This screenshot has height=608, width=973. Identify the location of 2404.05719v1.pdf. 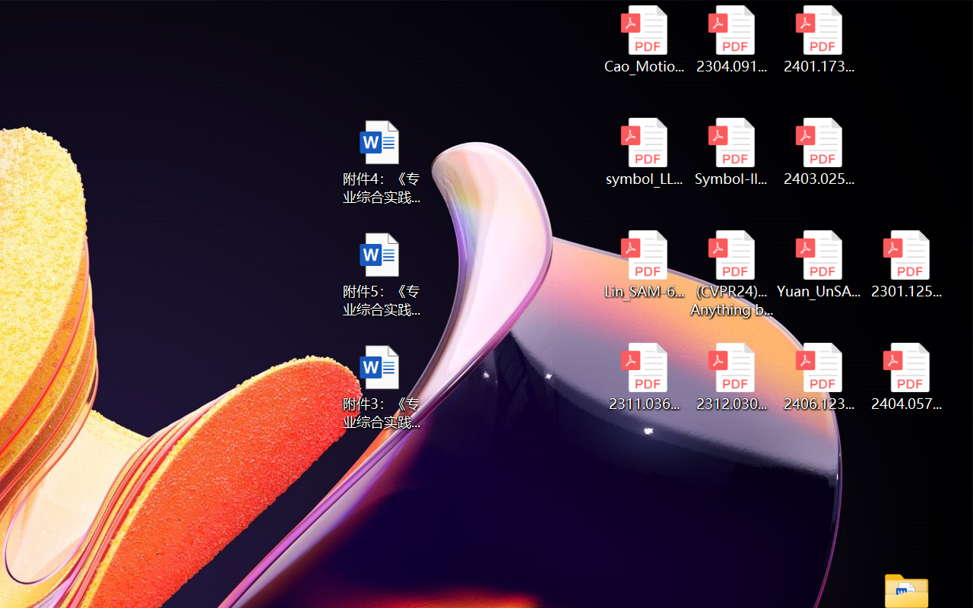
(906, 377).